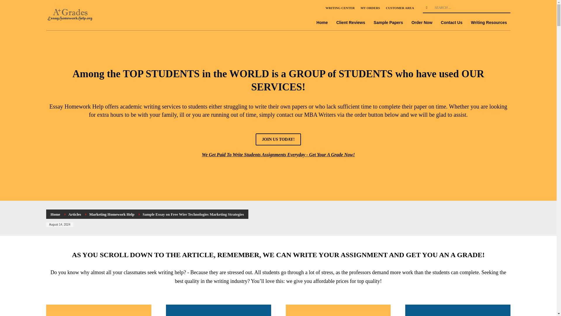  Describe the element at coordinates (400, 8) in the screenshot. I see `CUSTOMER AREA` at that location.